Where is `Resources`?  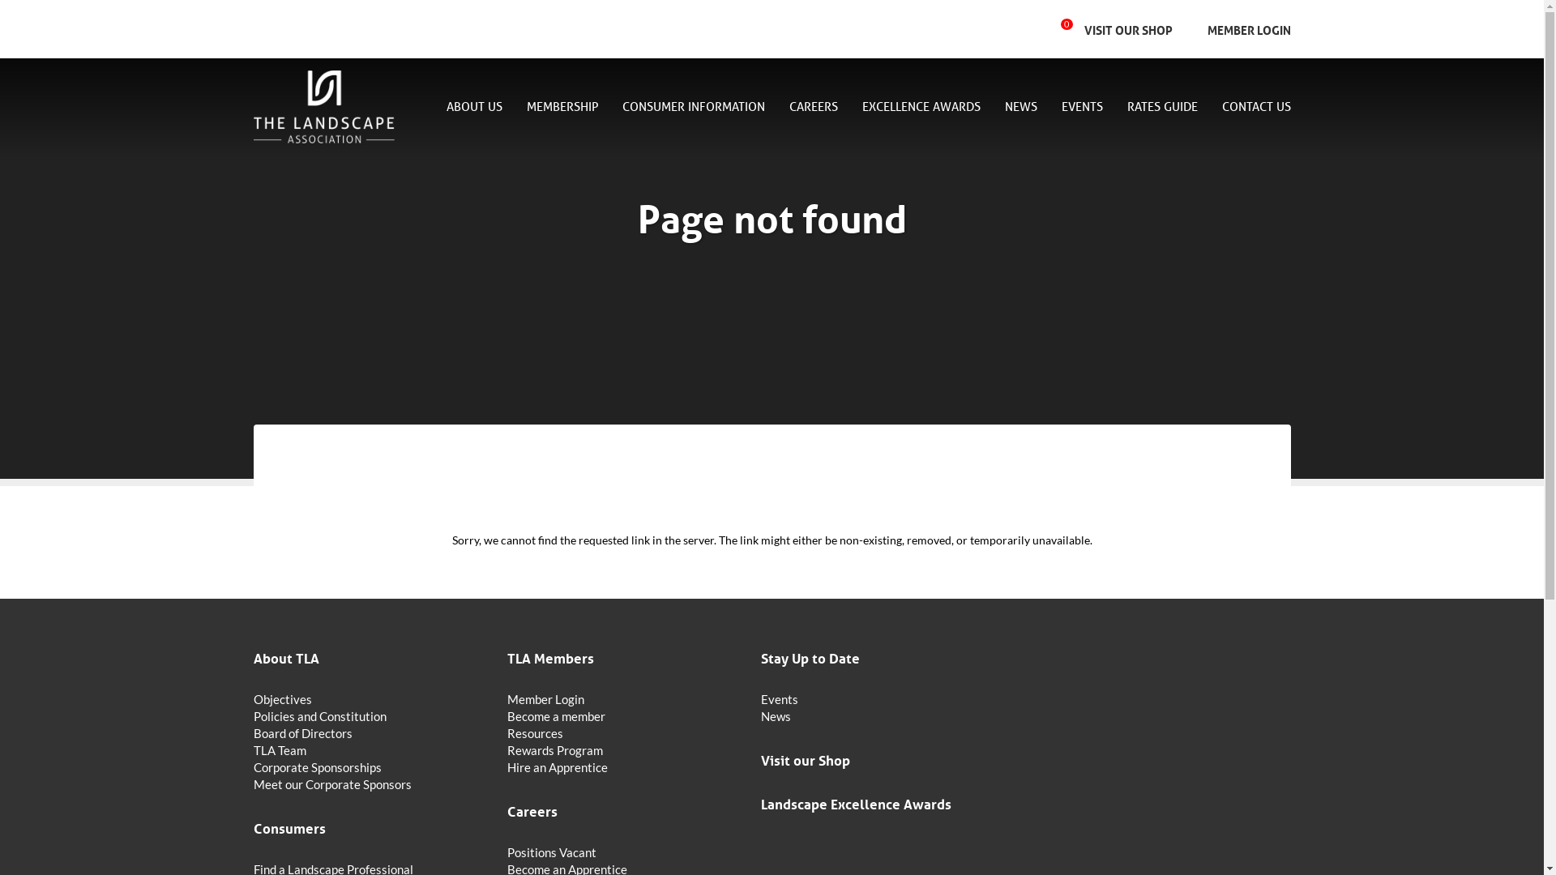
Resources is located at coordinates (624, 734).